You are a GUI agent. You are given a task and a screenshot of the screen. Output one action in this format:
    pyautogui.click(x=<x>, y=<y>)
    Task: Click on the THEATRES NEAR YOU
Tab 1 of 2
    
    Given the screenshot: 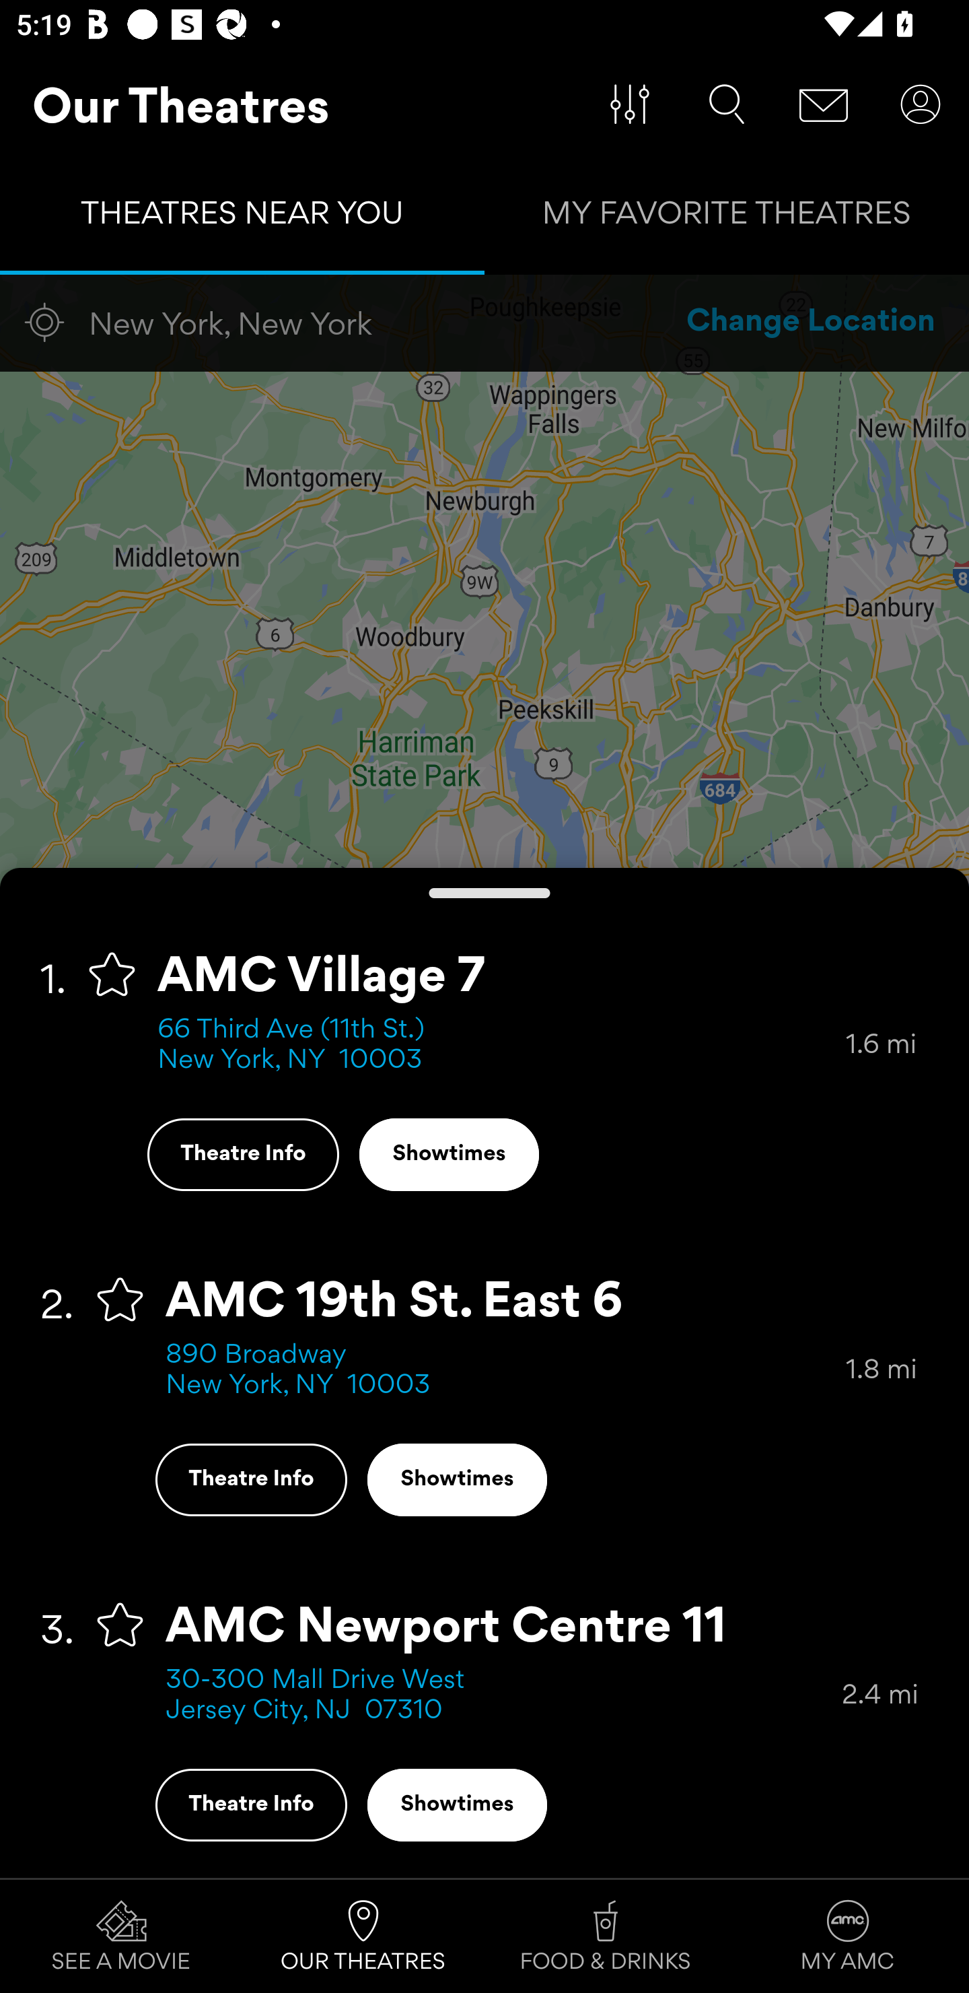 What is the action you would take?
    pyautogui.click(x=242, y=218)
    